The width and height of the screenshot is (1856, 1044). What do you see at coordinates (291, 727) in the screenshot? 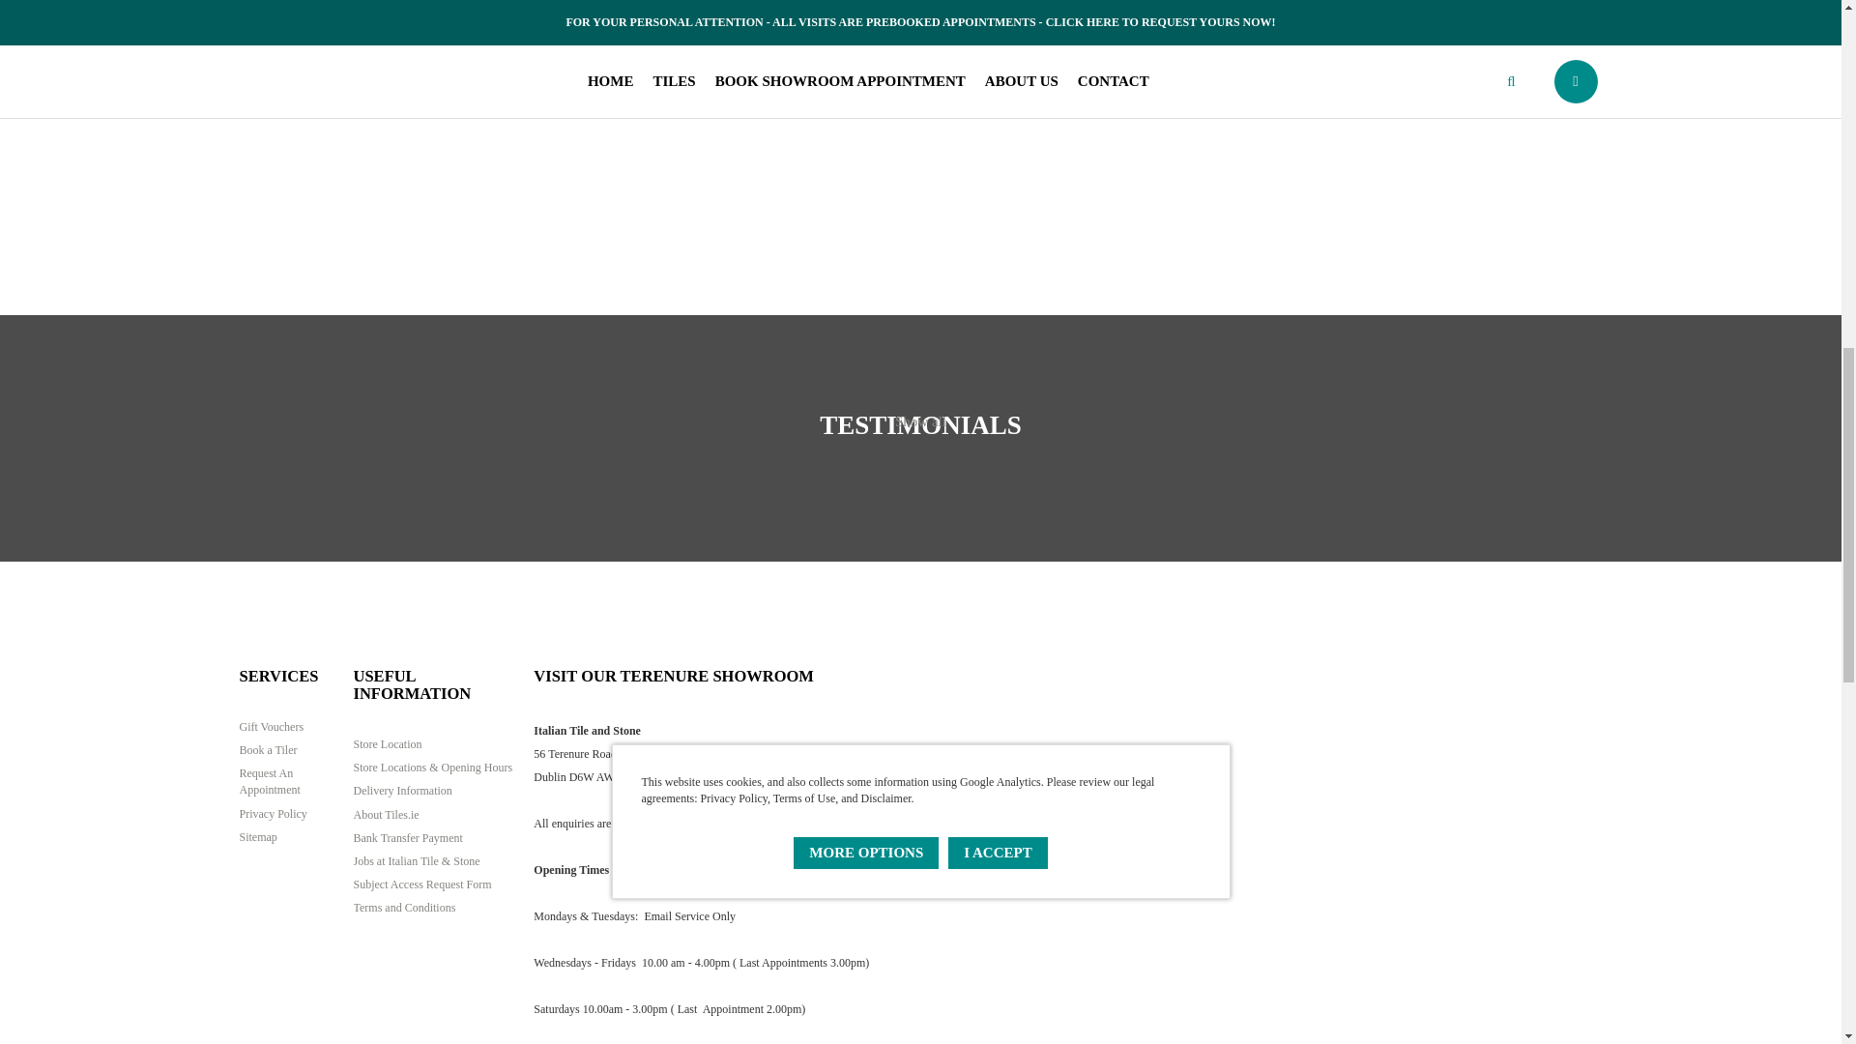
I see `Gift Vouchers` at bounding box center [291, 727].